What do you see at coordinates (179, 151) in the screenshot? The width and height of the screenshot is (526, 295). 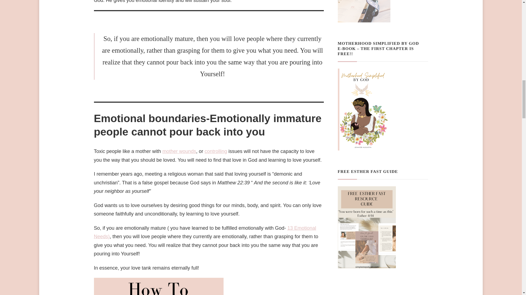 I see `How To Heal The Mother Wound In 8 Ways` at bounding box center [179, 151].